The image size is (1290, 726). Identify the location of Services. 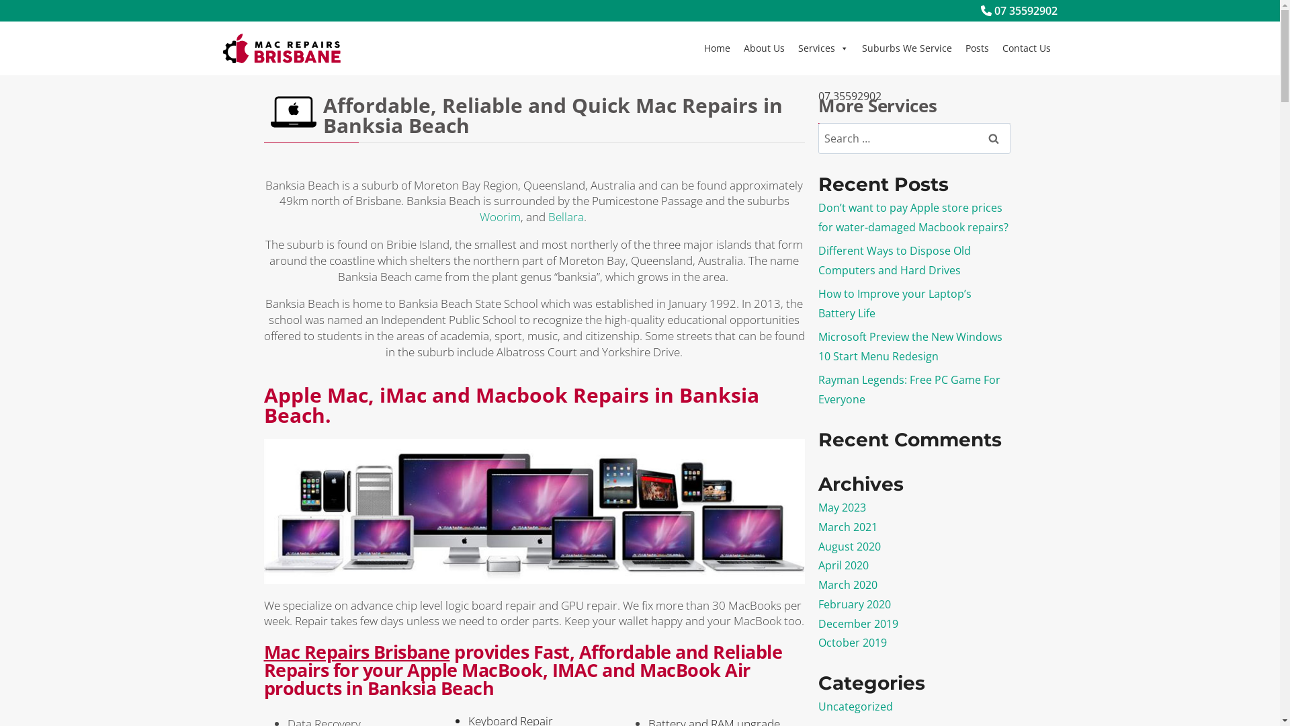
(824, 48).